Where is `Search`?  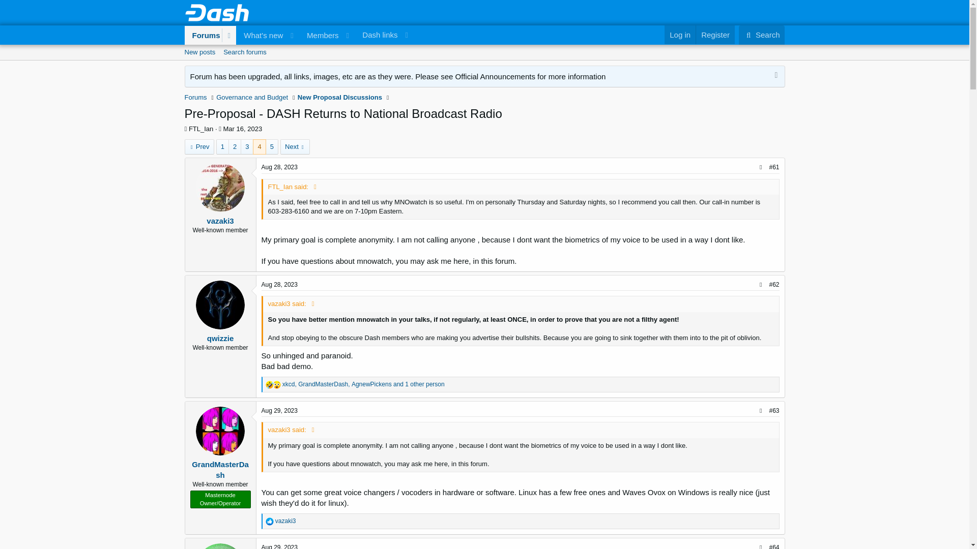
Search is located at coordinates (243, 129).